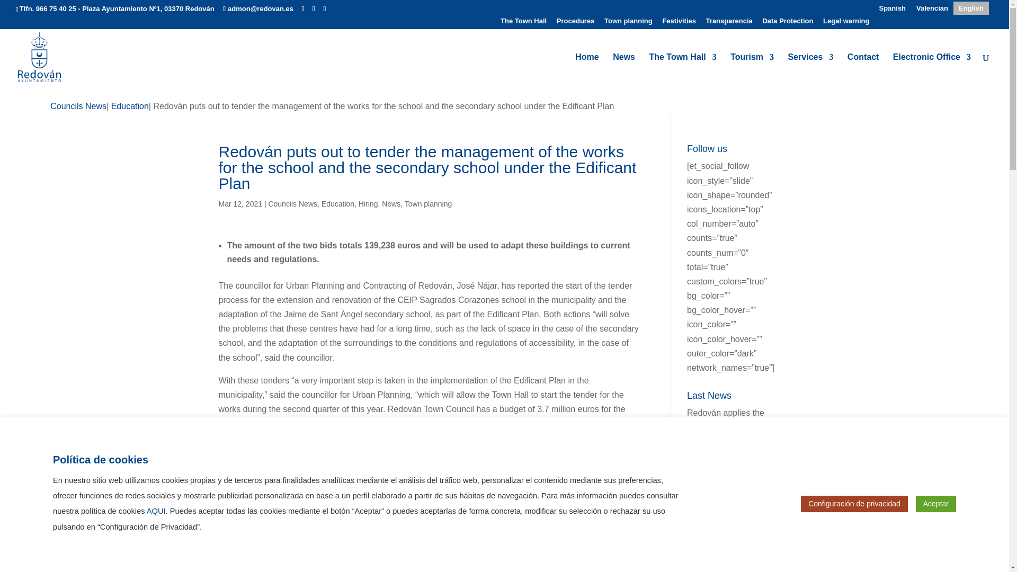 This screenshot has height=572, width=1017. What do you see at coordinates (628, 23) in the screenshot?
I see `Town planning` at bounding box center [628, 23].